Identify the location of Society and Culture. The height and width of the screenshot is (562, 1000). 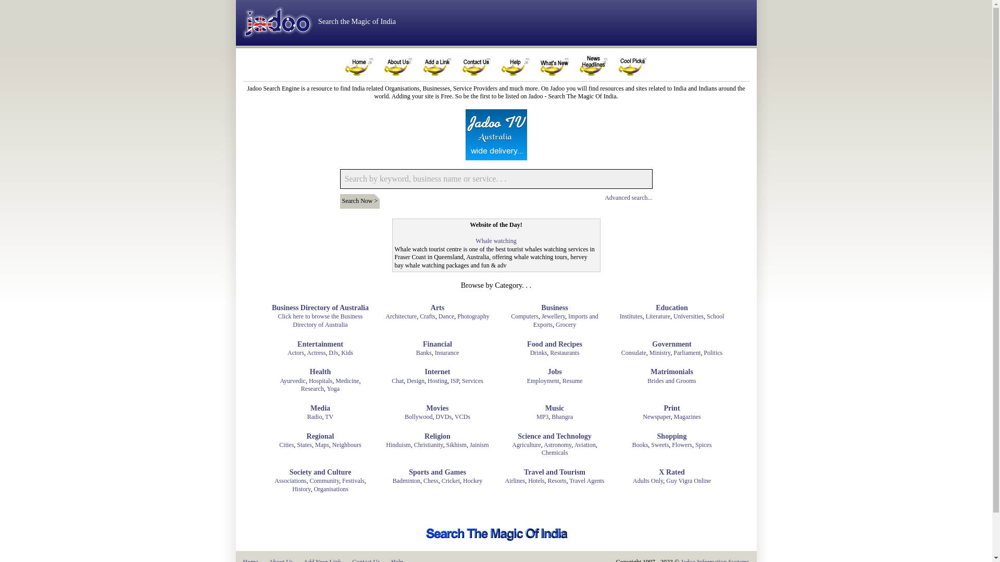
(321, 472).